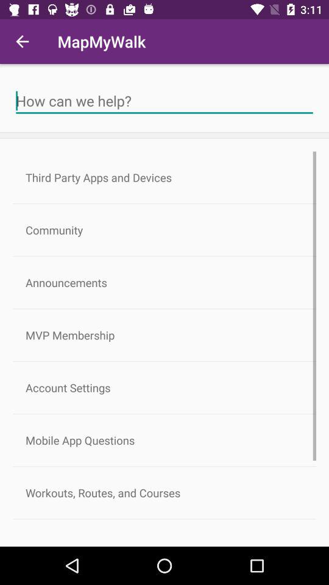 The height and width of the screenshot is (585, 329). What do you see at coordinates (164, 388) in the screenshot?
I see `click account settings icon` at bounding box center [164, 388].